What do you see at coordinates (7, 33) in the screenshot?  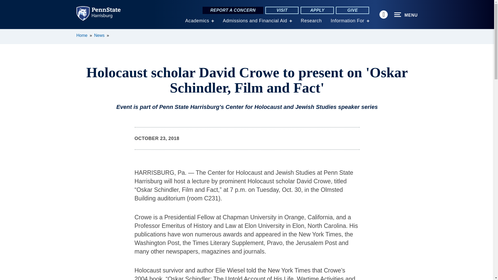 I see `SKIP TO MAIN CONTENT` at bounding box center [7, 33].